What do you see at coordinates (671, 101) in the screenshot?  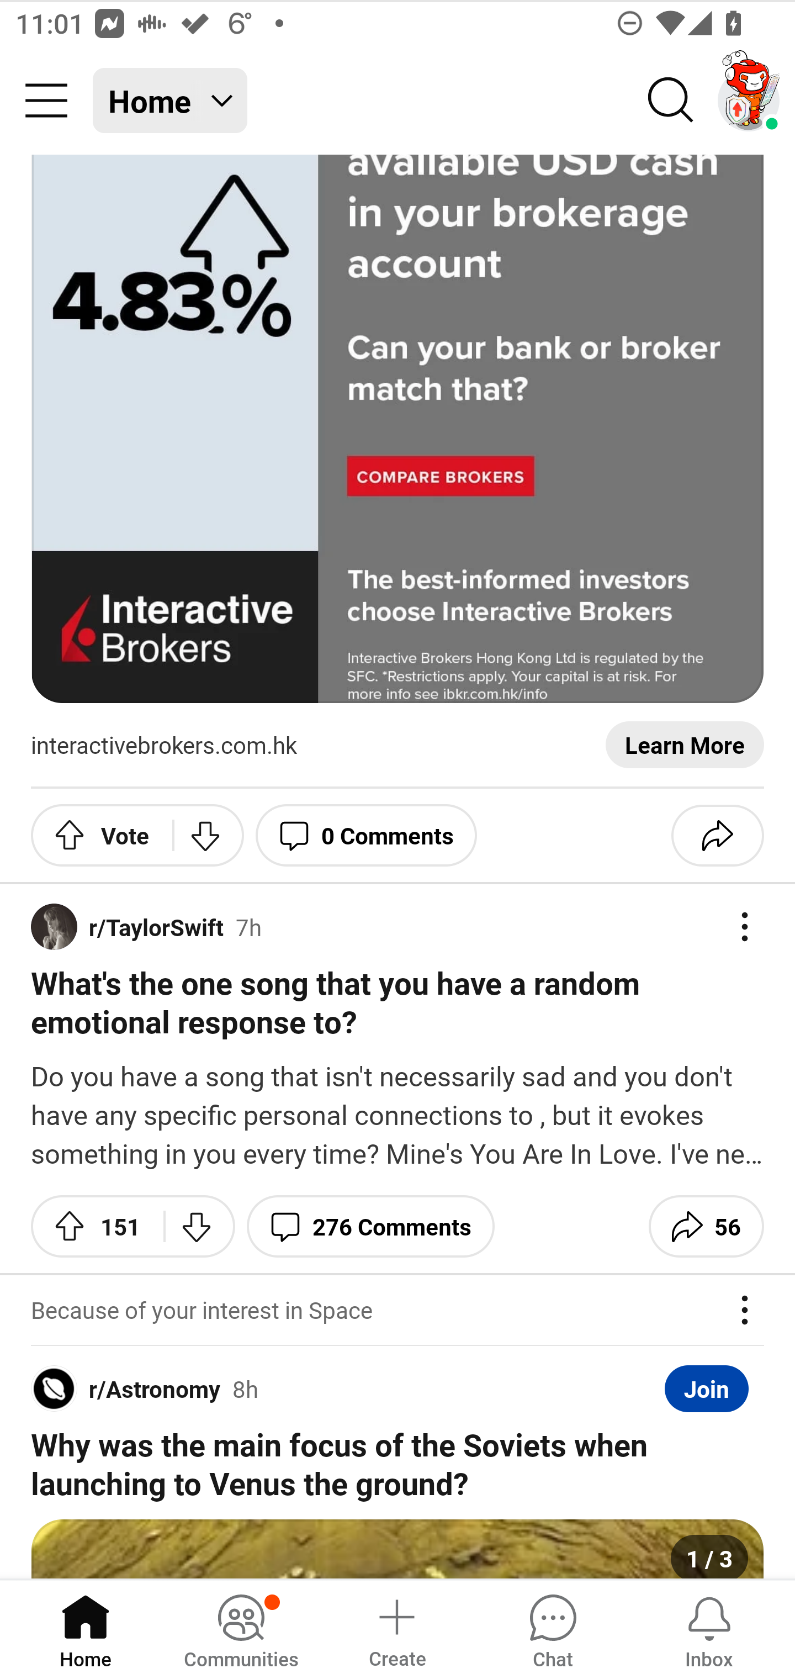 I see `Search` at bounding box center [671, 101].